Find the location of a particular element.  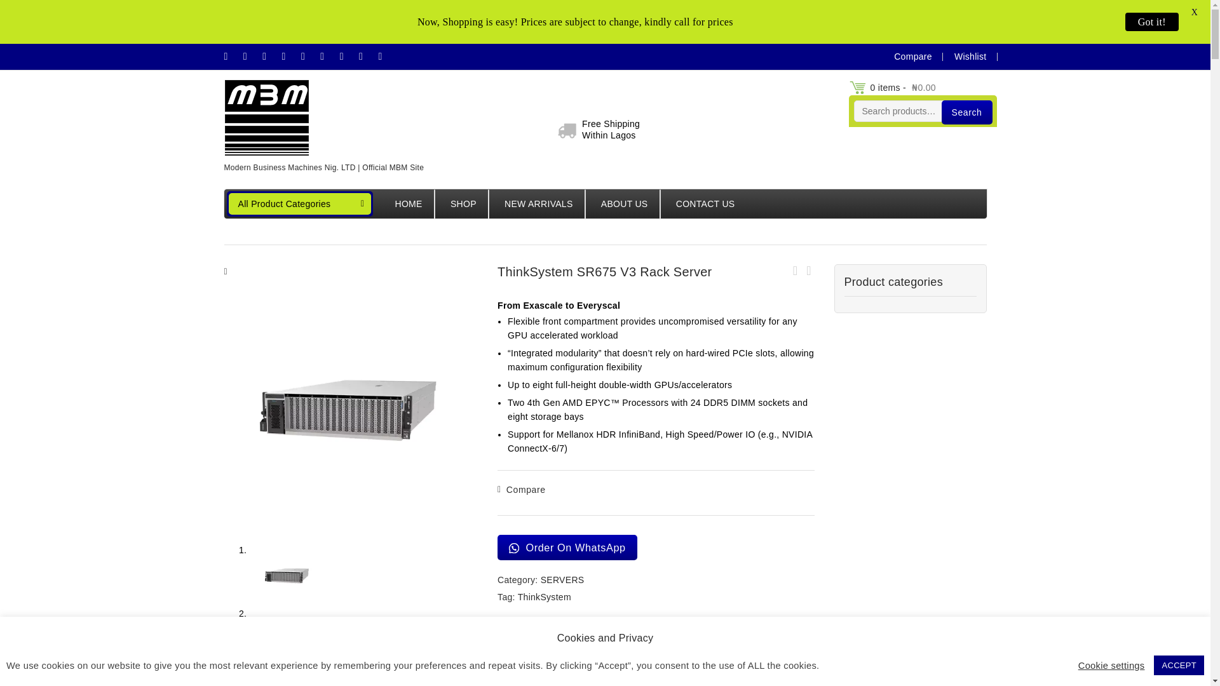

Compare is located at coordinates (251, 57).